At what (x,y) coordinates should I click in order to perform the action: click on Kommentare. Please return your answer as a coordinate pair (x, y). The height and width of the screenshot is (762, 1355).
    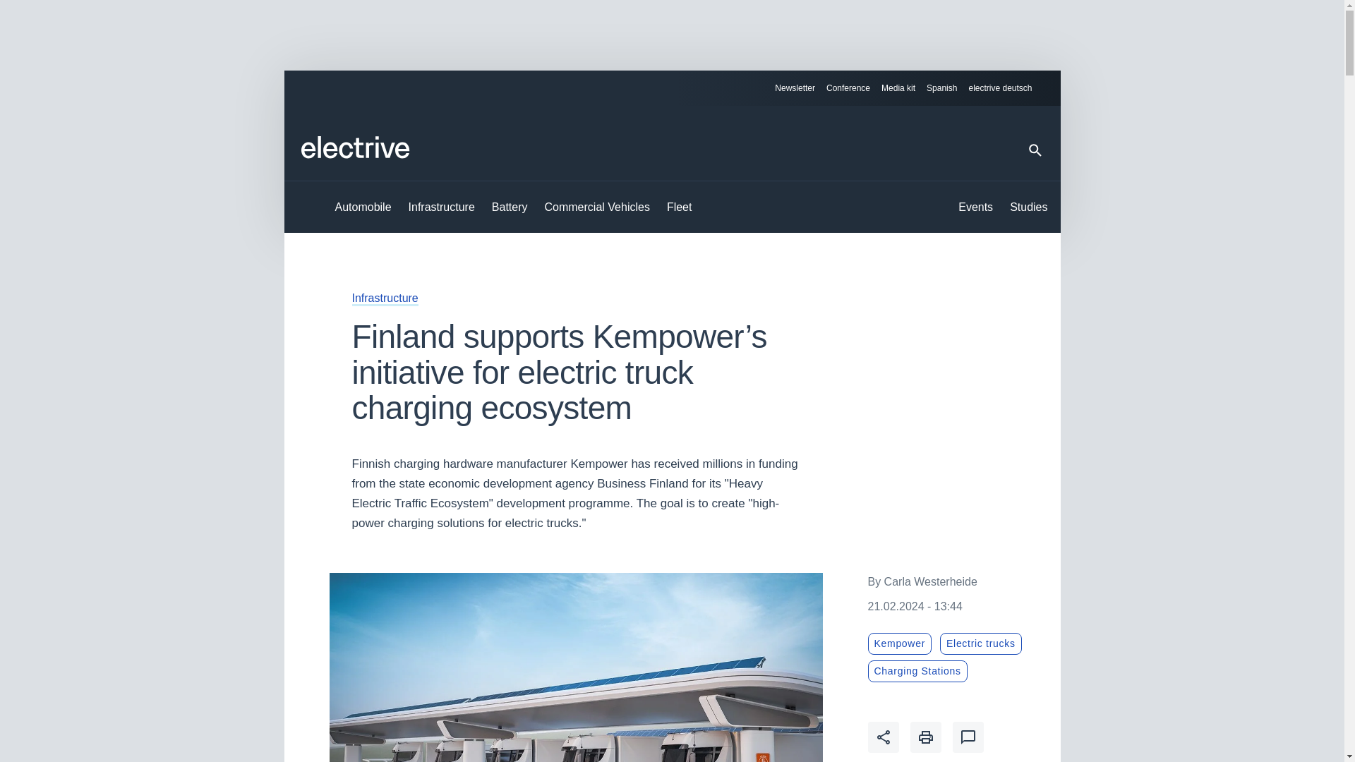
    Looking at the image, I should click on (968, 737).